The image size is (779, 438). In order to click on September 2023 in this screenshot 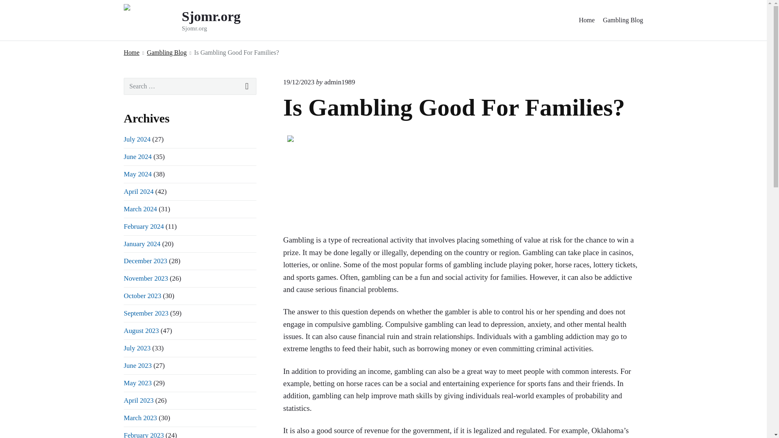, I will do `click(146, 313)`.